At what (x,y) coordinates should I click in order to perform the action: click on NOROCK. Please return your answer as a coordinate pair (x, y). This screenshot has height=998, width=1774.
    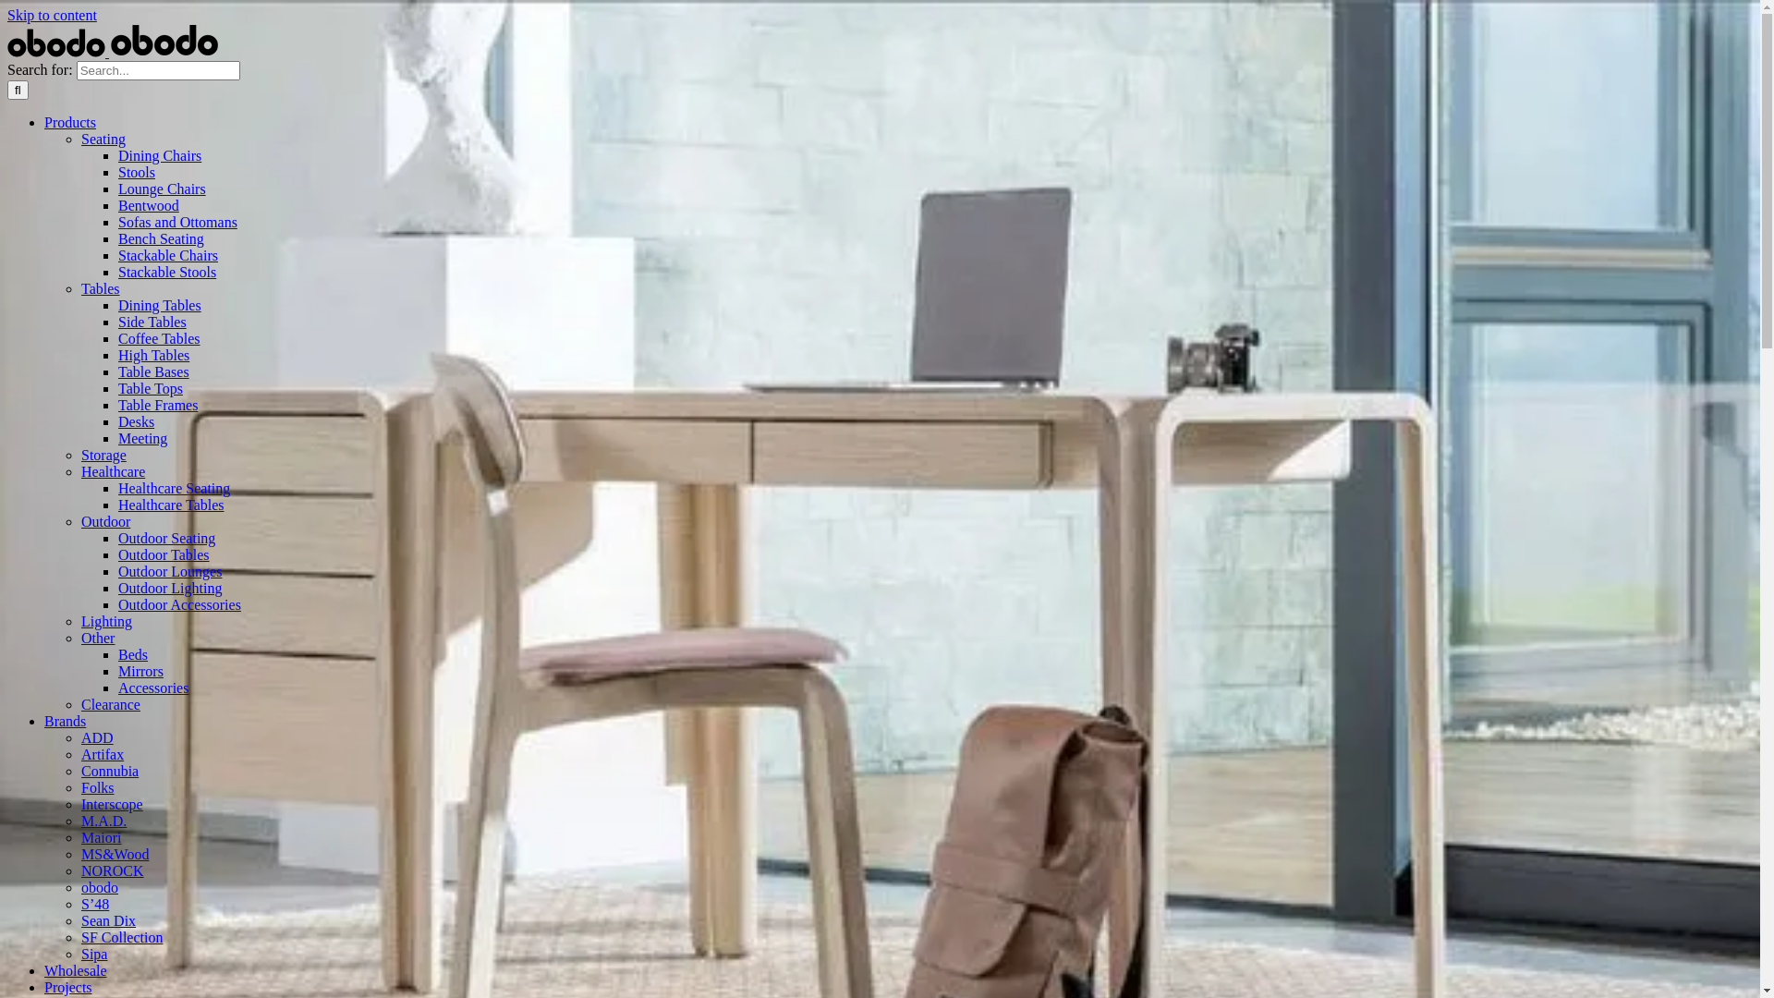
    Looking at the image, I should click on (113, 870).